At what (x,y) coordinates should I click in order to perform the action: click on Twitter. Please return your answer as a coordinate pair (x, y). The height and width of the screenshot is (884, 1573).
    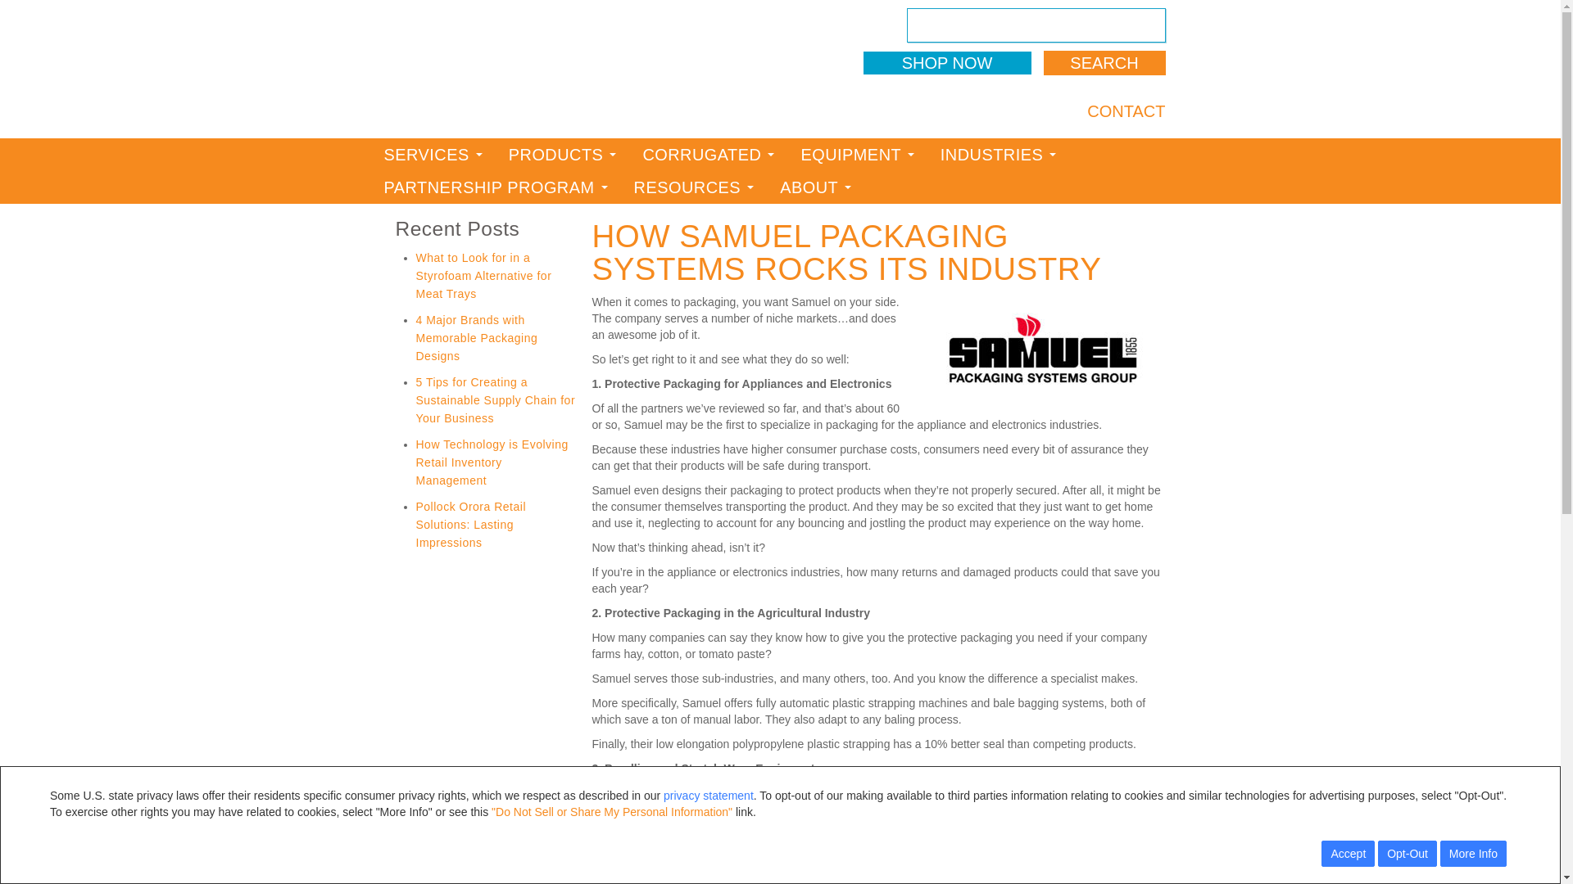
    Looking at the image, I should click on (991, 110).